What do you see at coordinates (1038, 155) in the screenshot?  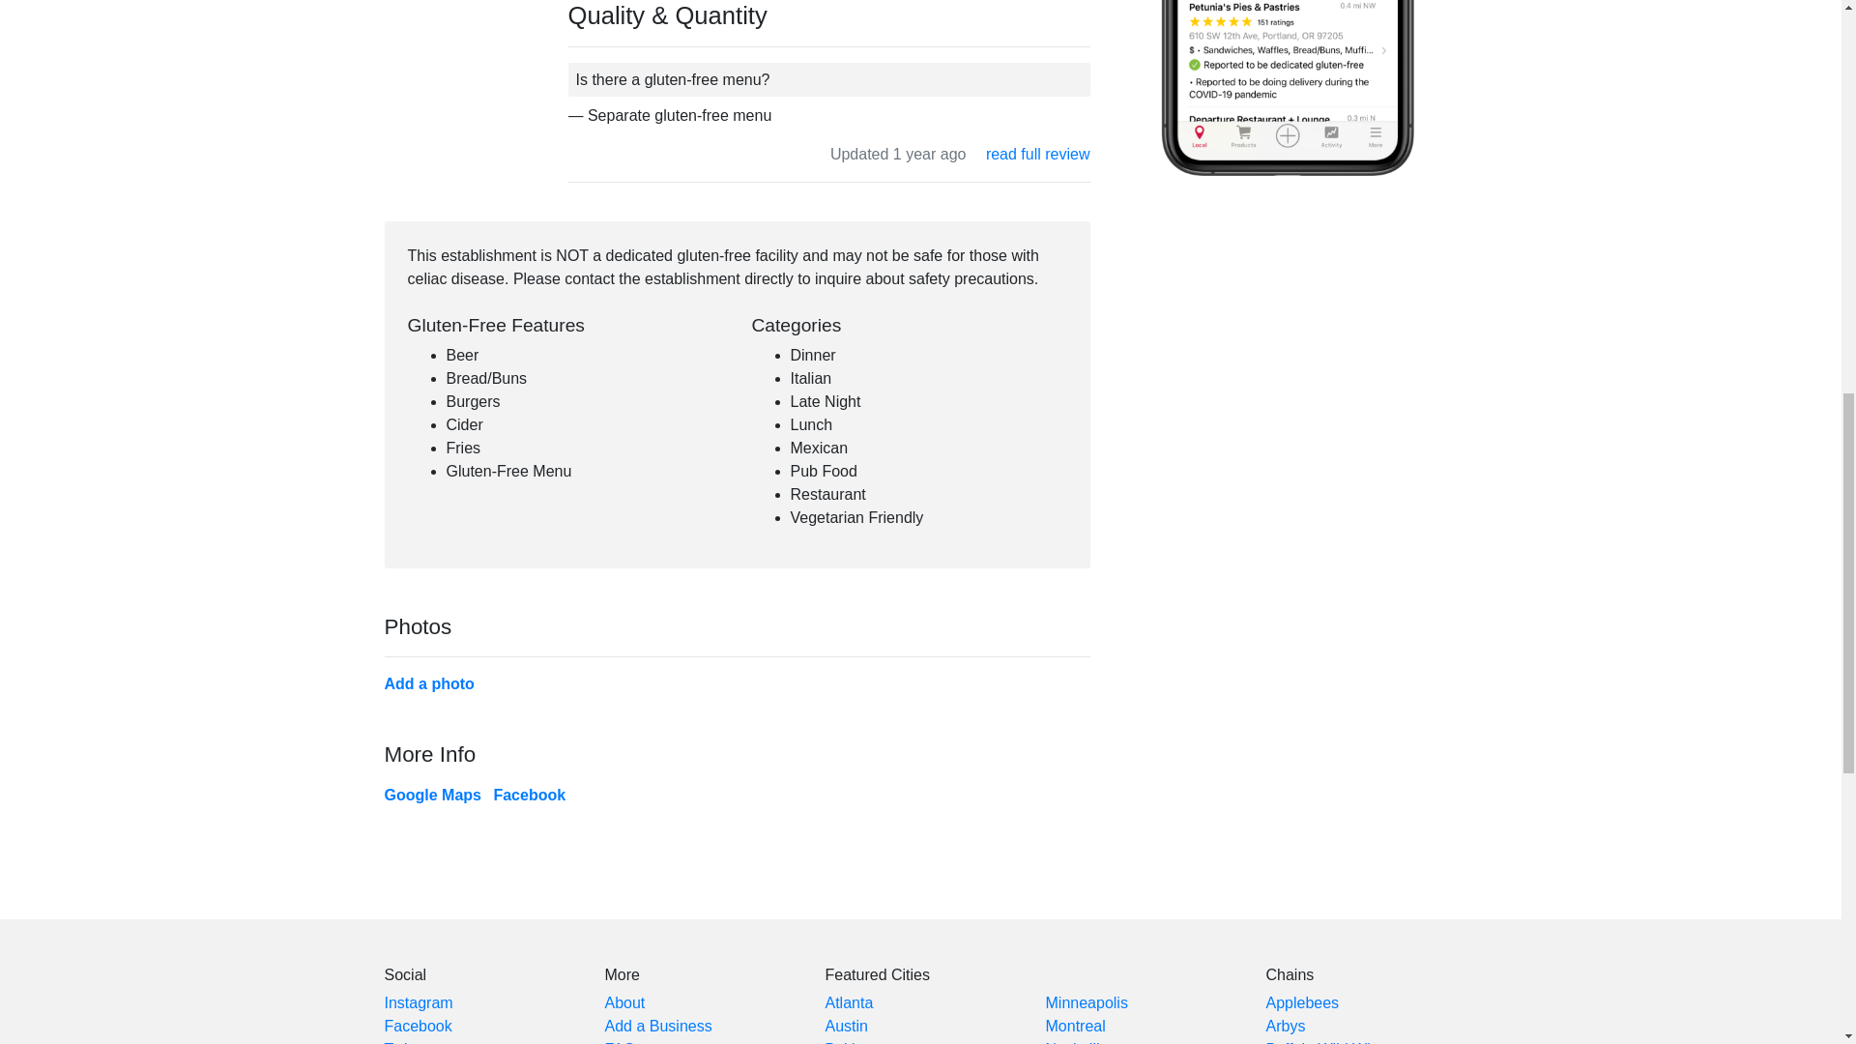 I see `read full review` at bounding box center [1038, 155].